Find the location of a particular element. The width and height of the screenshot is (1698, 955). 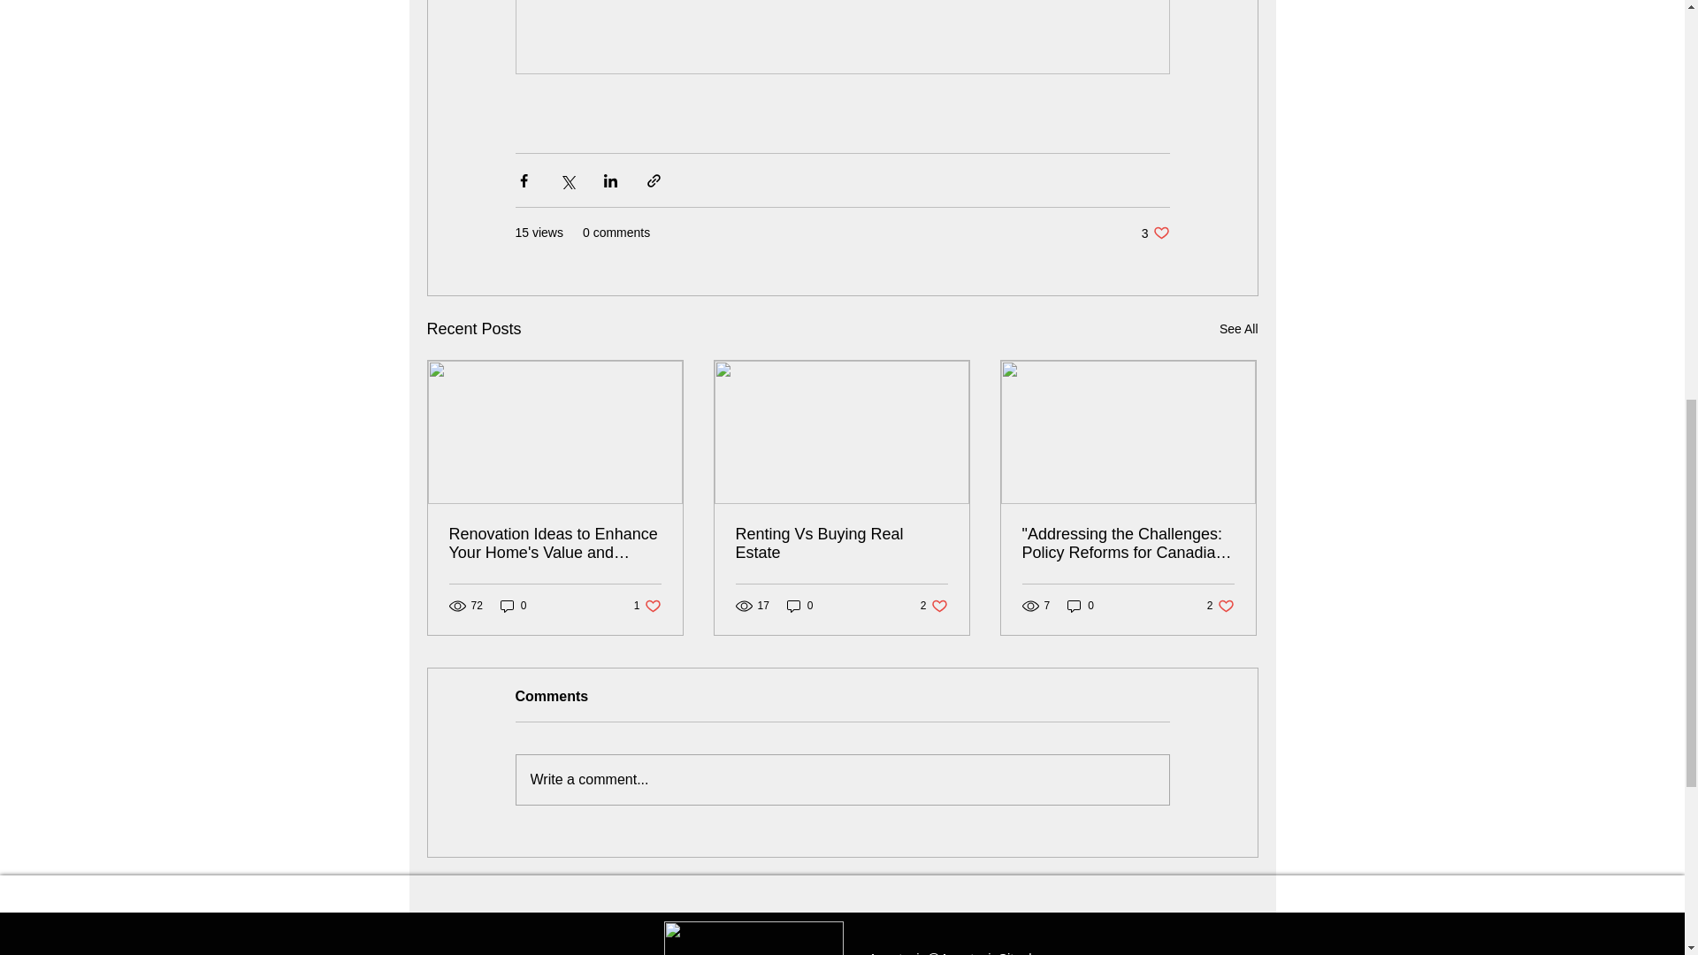

Renovation Ideas to Enhance Your Home's Value and Comfort is located at coordinates (647, 607).